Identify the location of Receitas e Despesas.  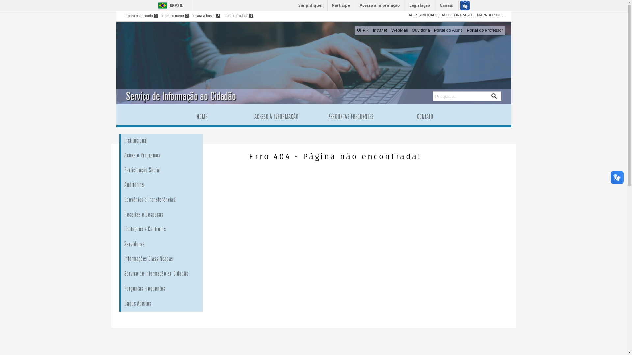
(172, 215).